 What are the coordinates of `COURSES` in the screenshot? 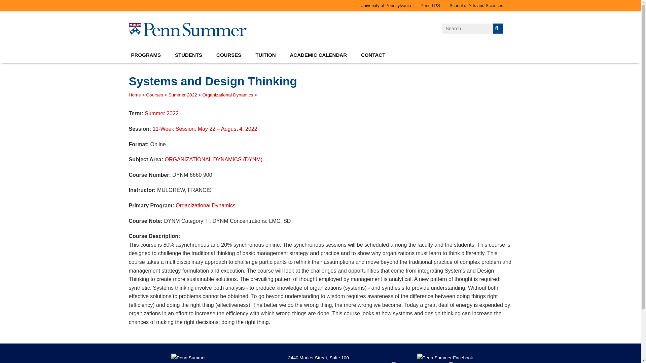 It's located at (229, 55).